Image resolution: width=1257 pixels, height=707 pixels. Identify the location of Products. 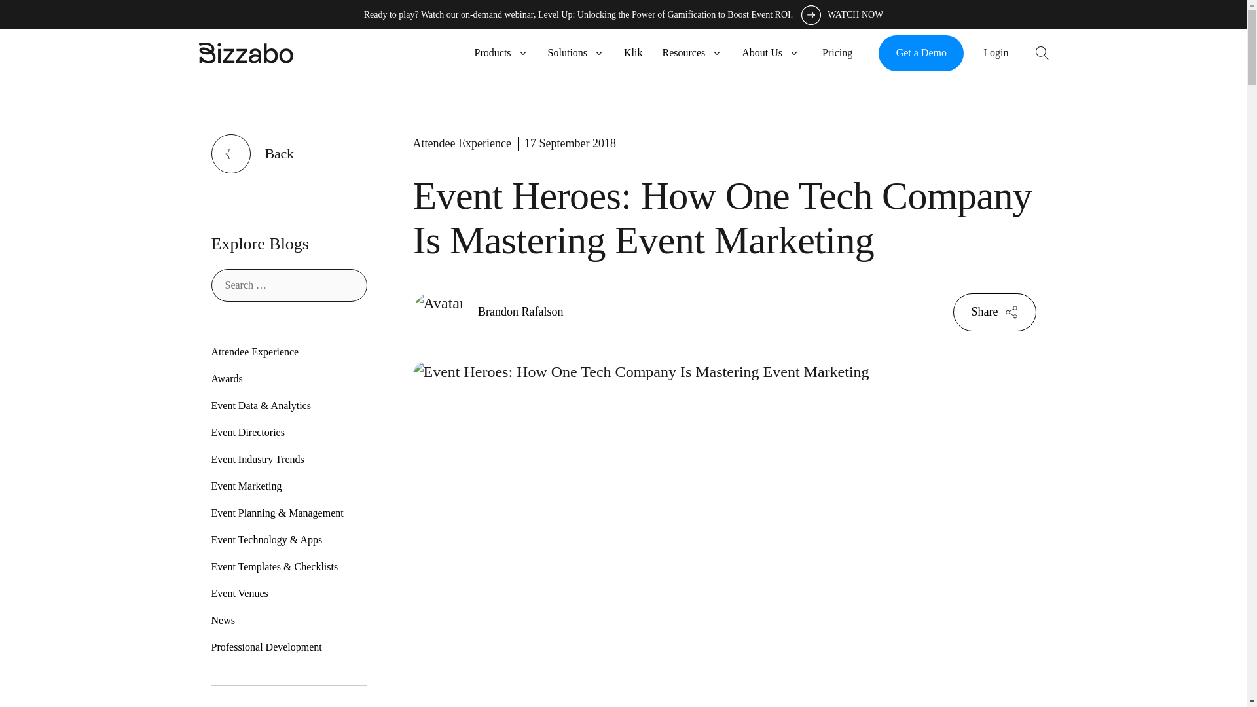
(501, 53).